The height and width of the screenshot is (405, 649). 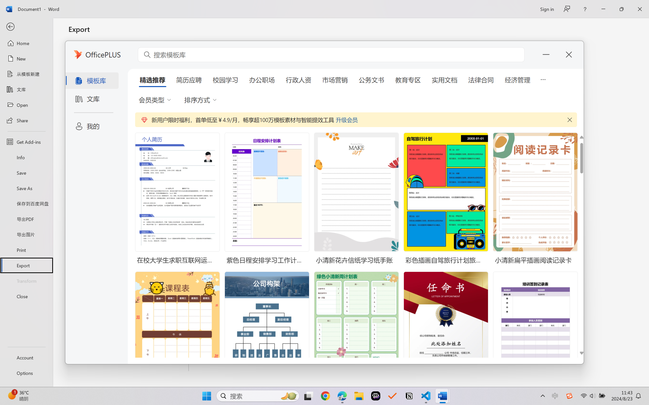 I want to click on Info, so click(x=26, y=157).